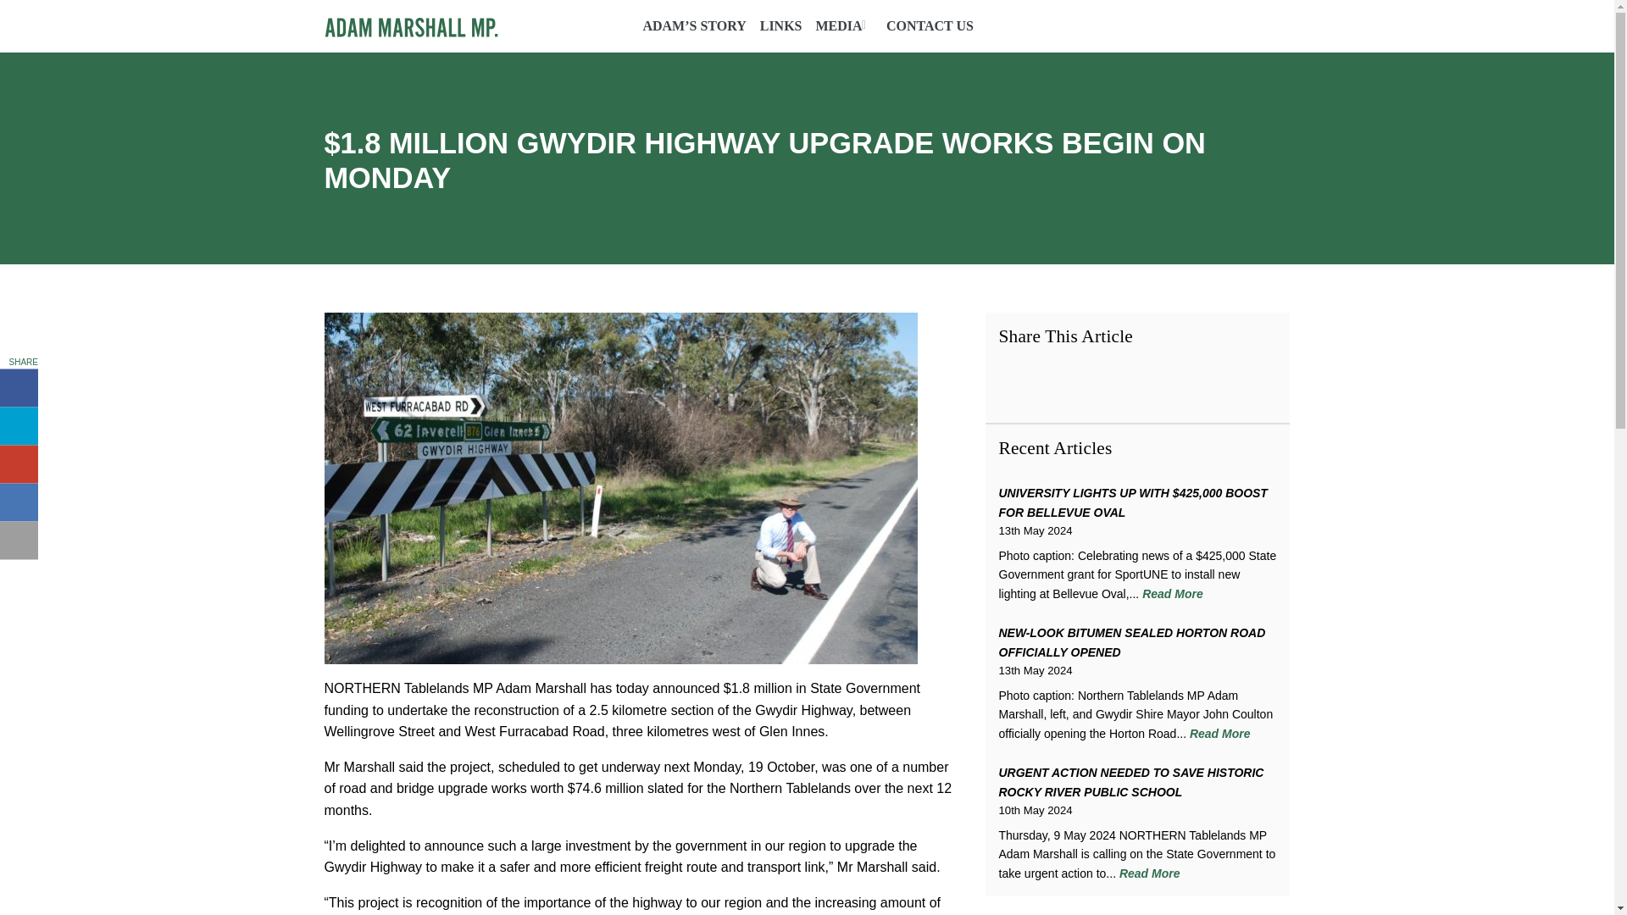 This screenshot has height=915, width=1627. Describe the element at coordinates (19, 541) in the screenshot. I see `share via email` at that location.